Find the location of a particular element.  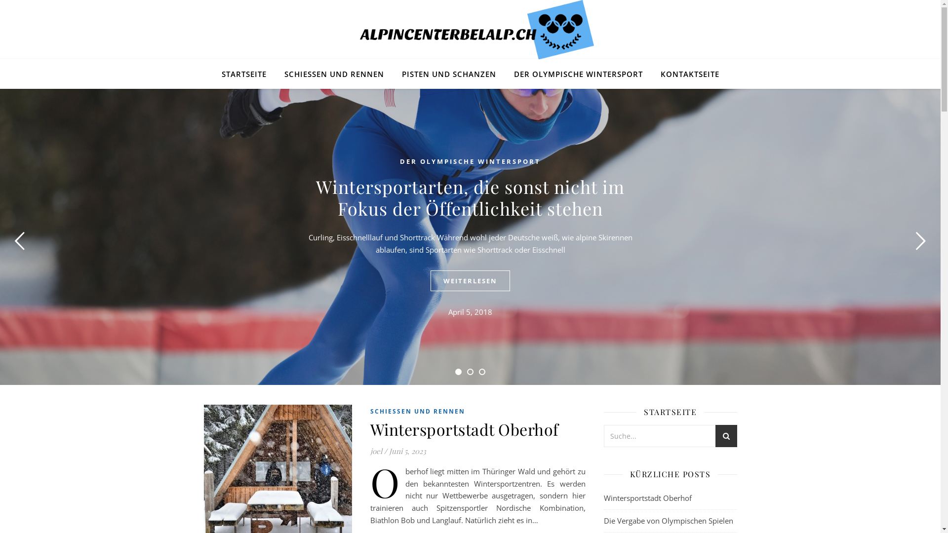

DER OLYMPISCHE WINTERSPORT is located at coordinates (470, 161).